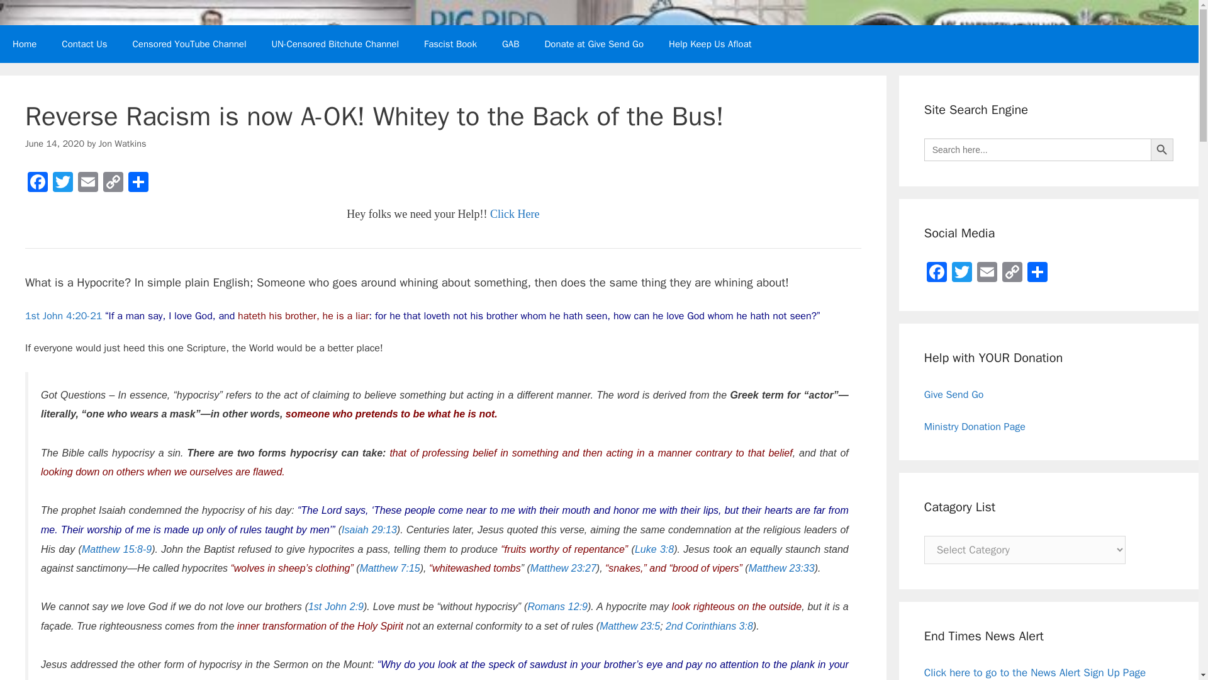 Image resolution: width=1208 pixels, height=680 pixels. Describe the element at coordinates (113, 184) in the screenshot. I see `Copy Link` at that location.